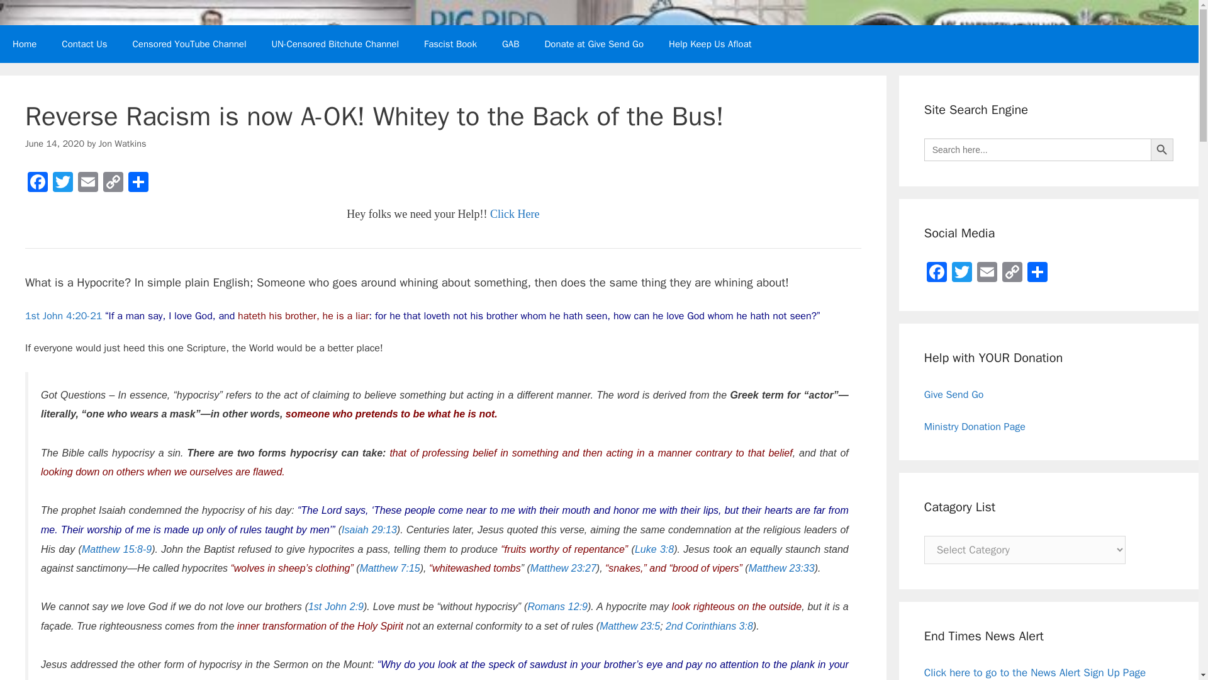 Image resolution: width=1208 pixels, height=680 pixels. Describe the element at coordinates (113, 184) in the screenshot. I see `Copy Link` at that location.